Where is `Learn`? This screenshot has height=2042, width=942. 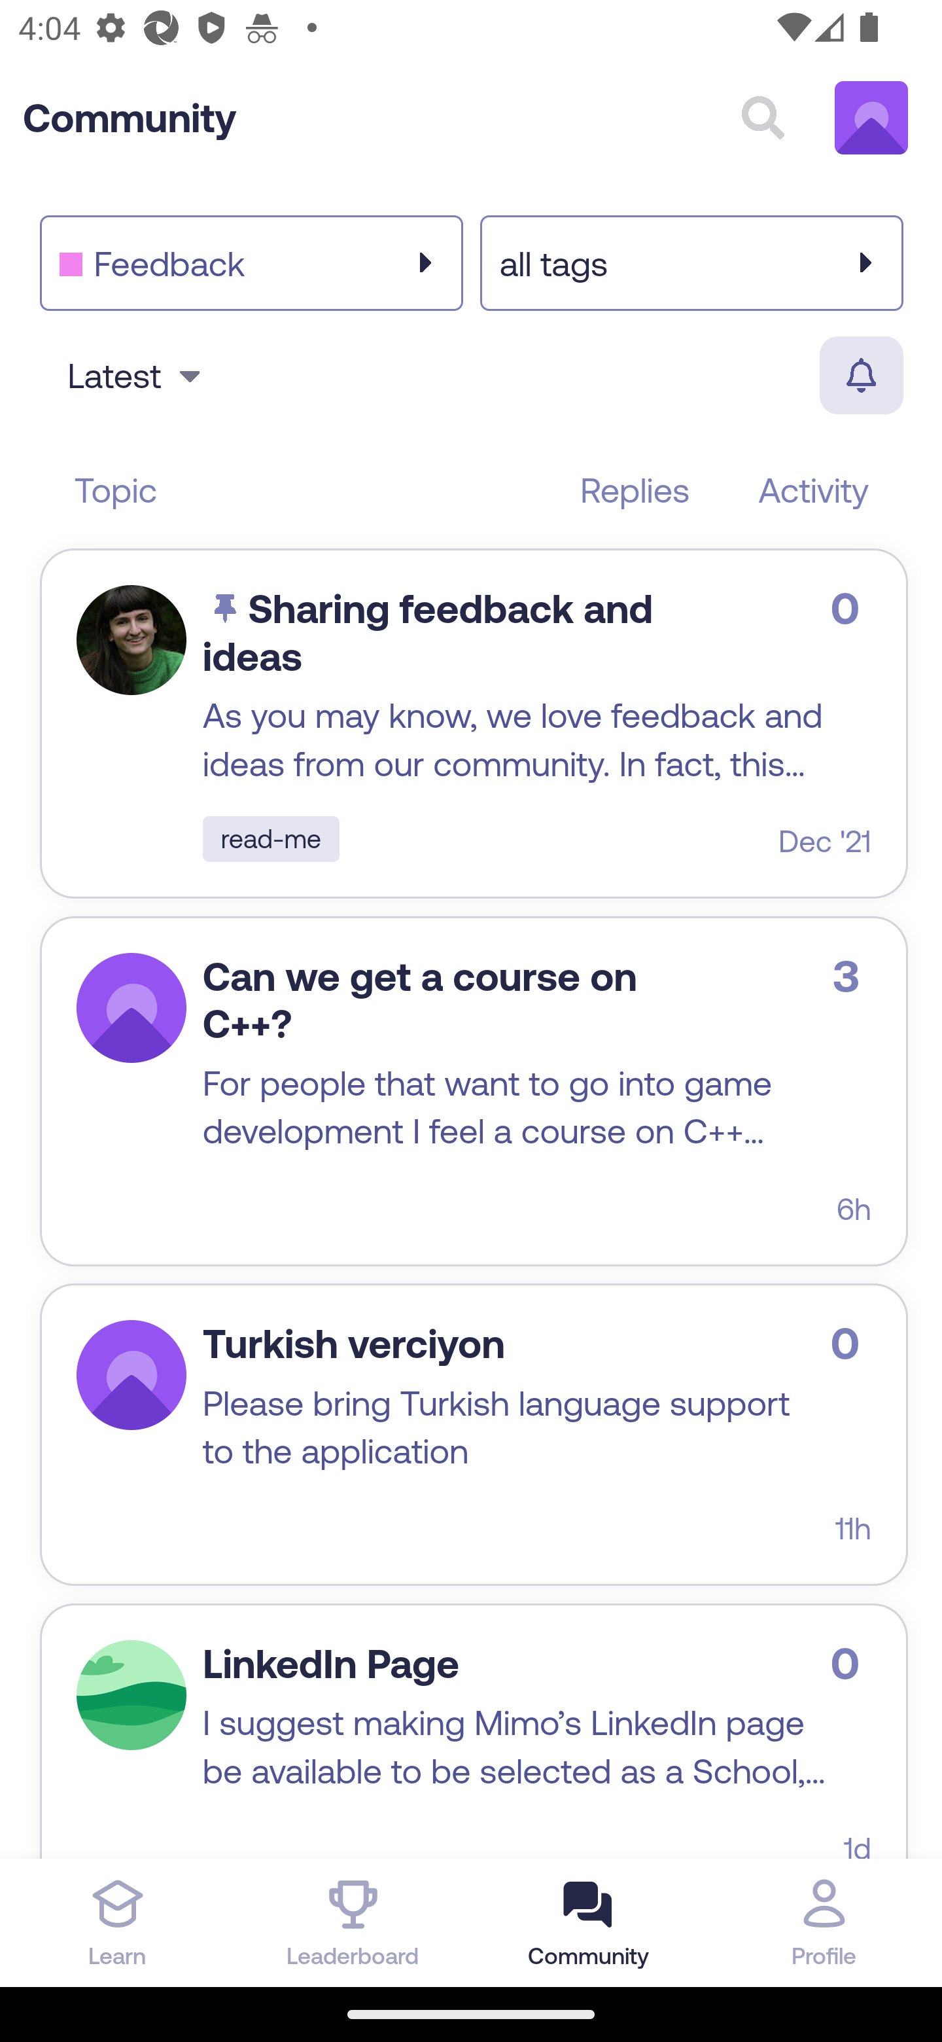 Learn is located at coordinates (118, 1922).